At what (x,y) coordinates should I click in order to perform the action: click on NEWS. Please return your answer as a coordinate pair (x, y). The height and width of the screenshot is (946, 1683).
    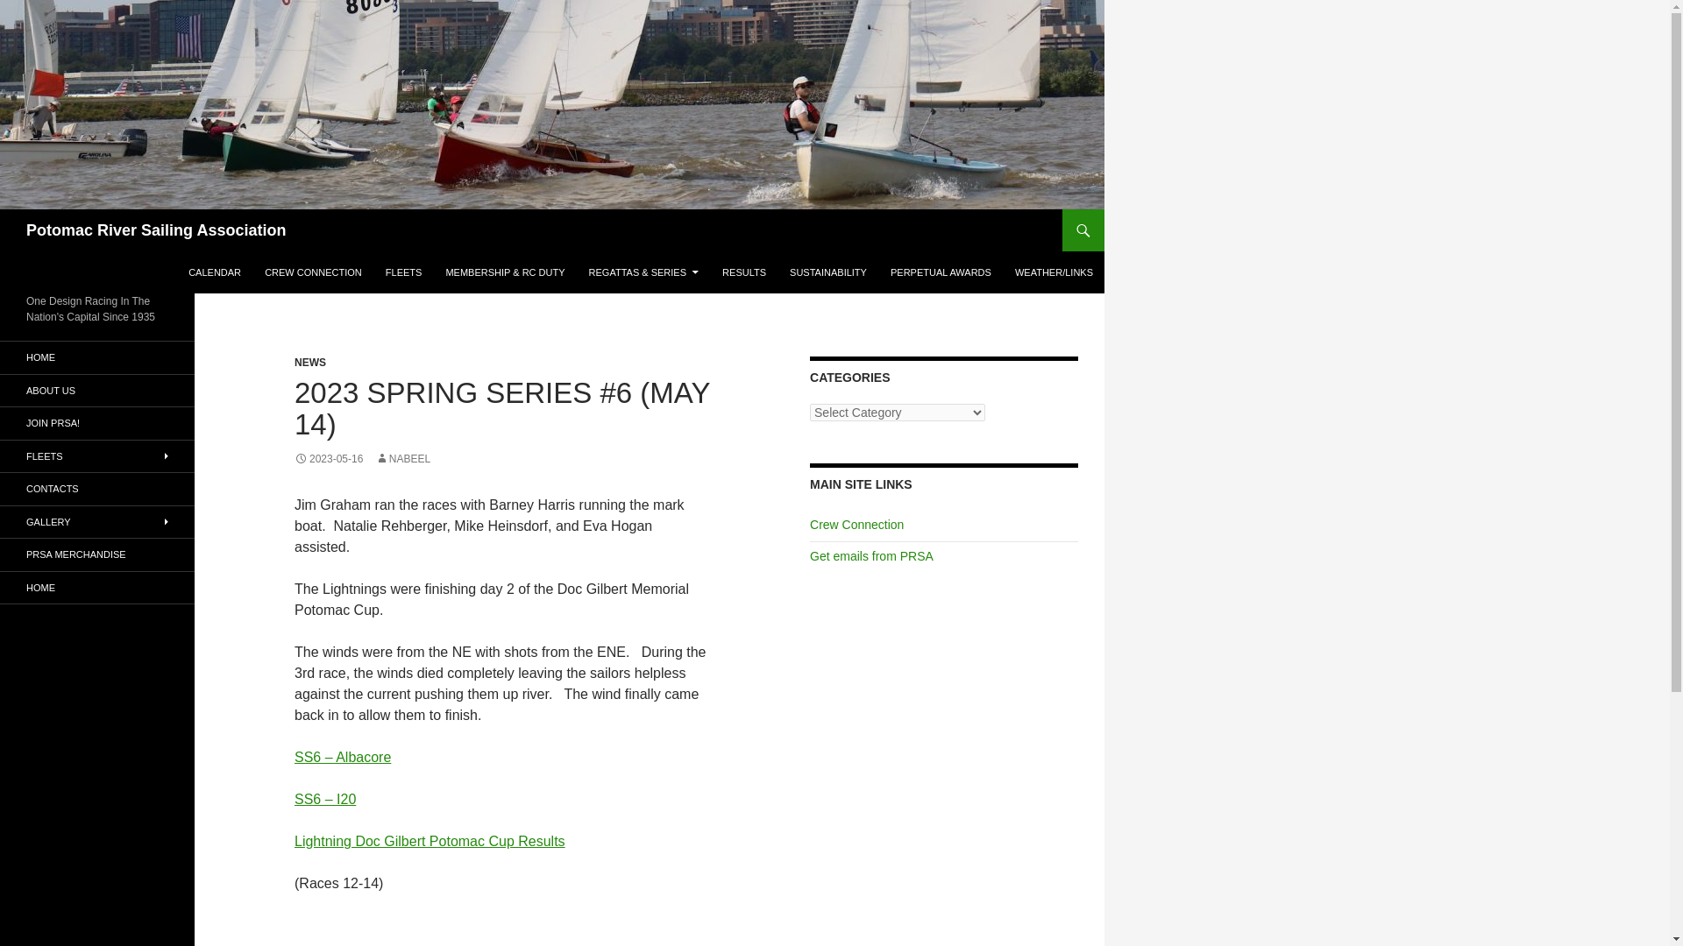
    Looking at the image, I should click on (310, 363).